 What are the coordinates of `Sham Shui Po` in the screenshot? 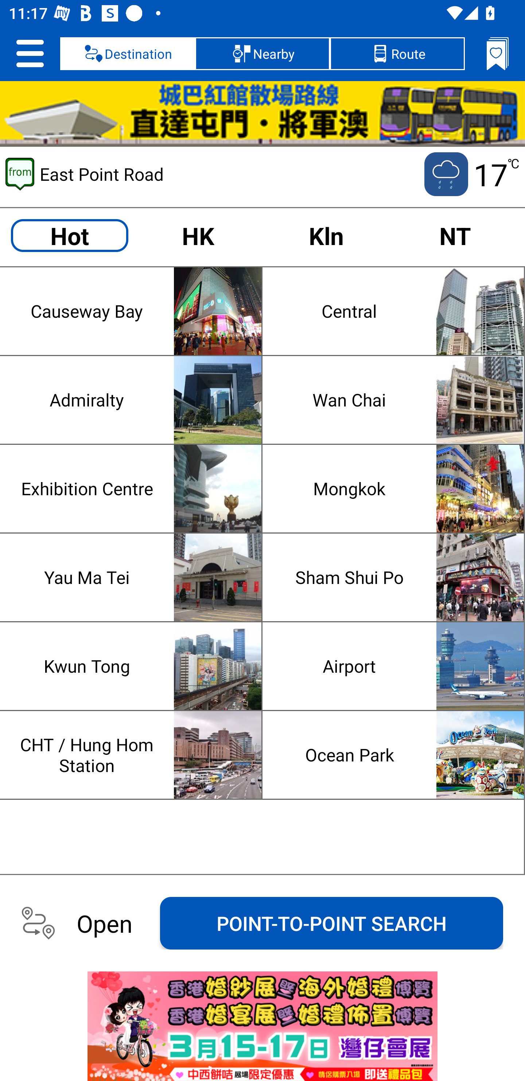 It's located at (396, 578).